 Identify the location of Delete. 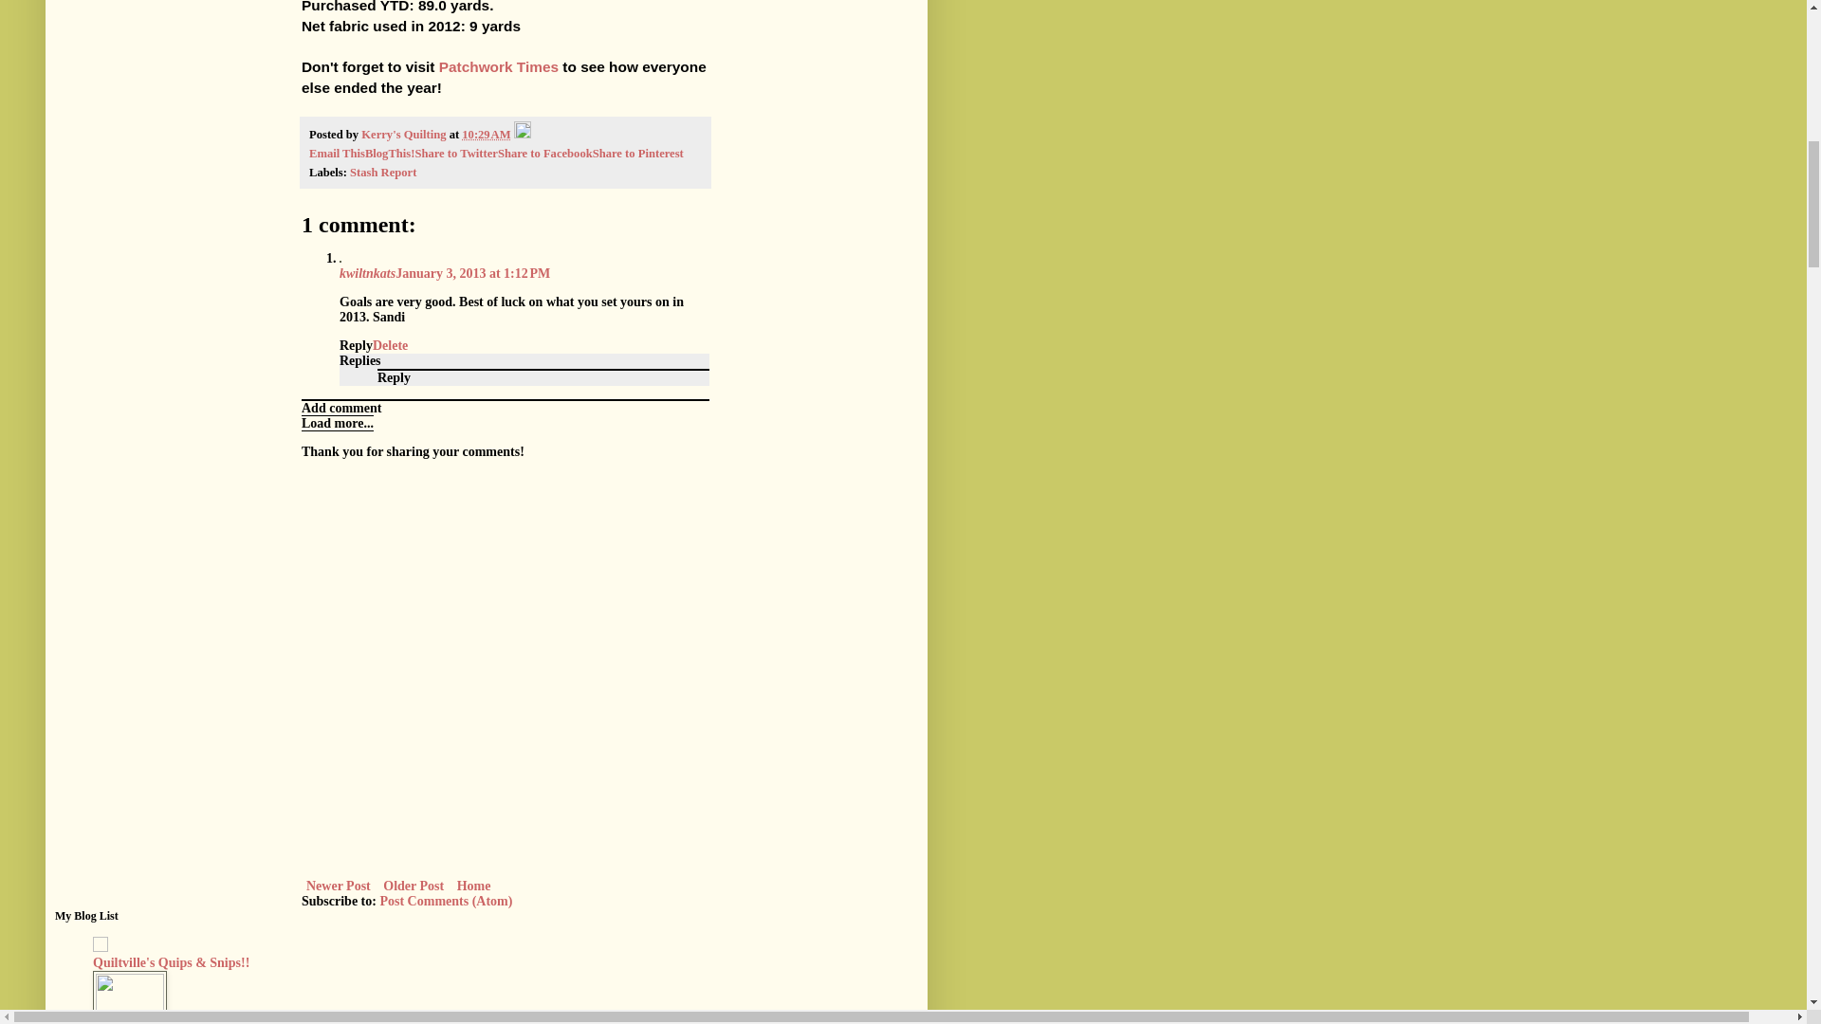
(391, 345).